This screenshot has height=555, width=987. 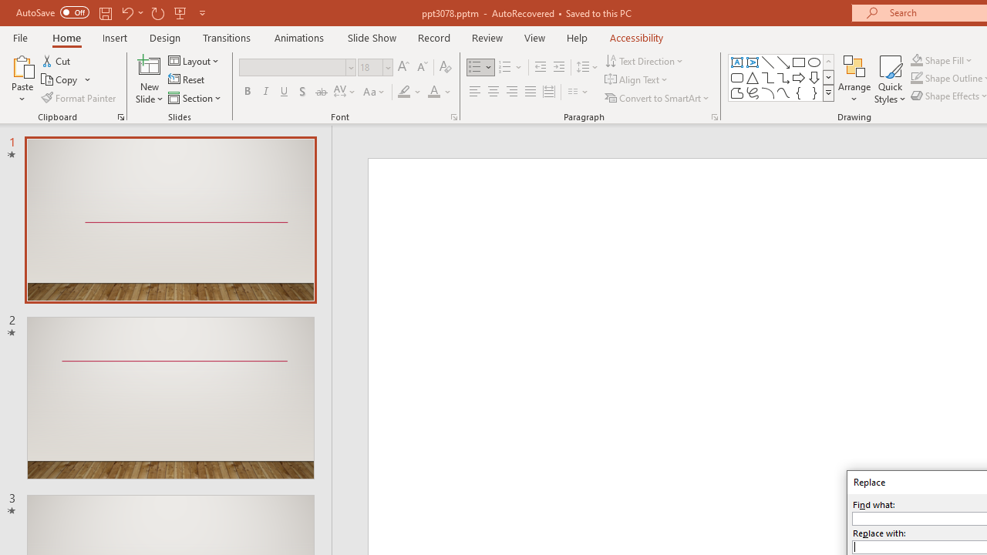 I want to click on Decrease Font Size, so click(x=422, y=68).